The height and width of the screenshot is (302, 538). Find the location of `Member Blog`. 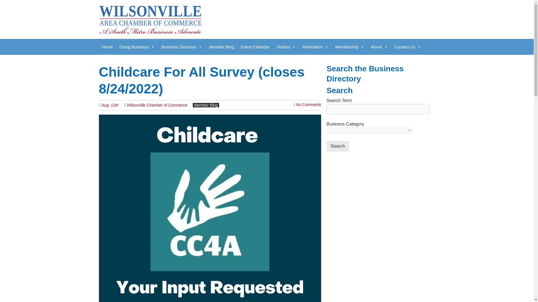

Member Blog is located at coordinates (221, 47).